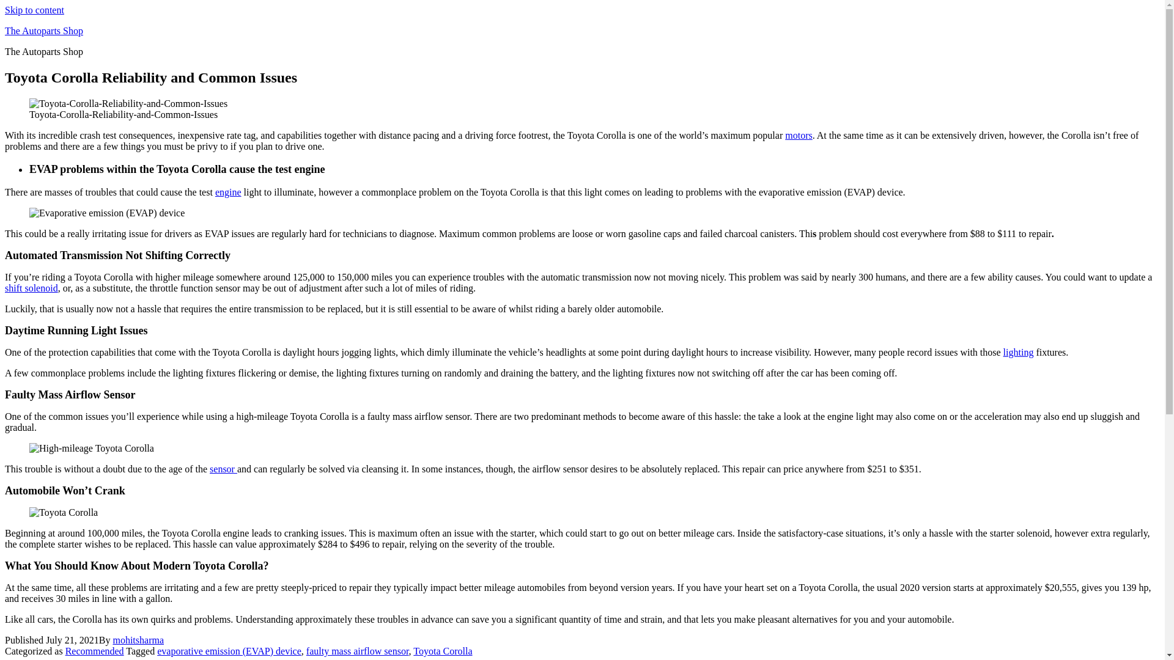 This screenshot has height=660, width=1174. What do you see at coordinates (228, 192) in the screenshot?
I see `engine` at bounding box center [228, 192].